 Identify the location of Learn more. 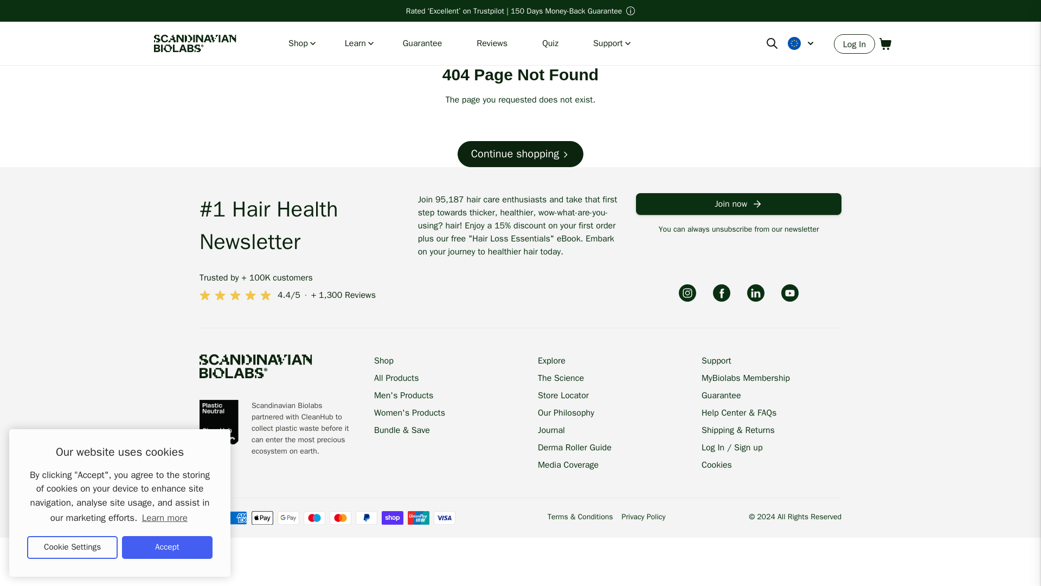
(164, 518).